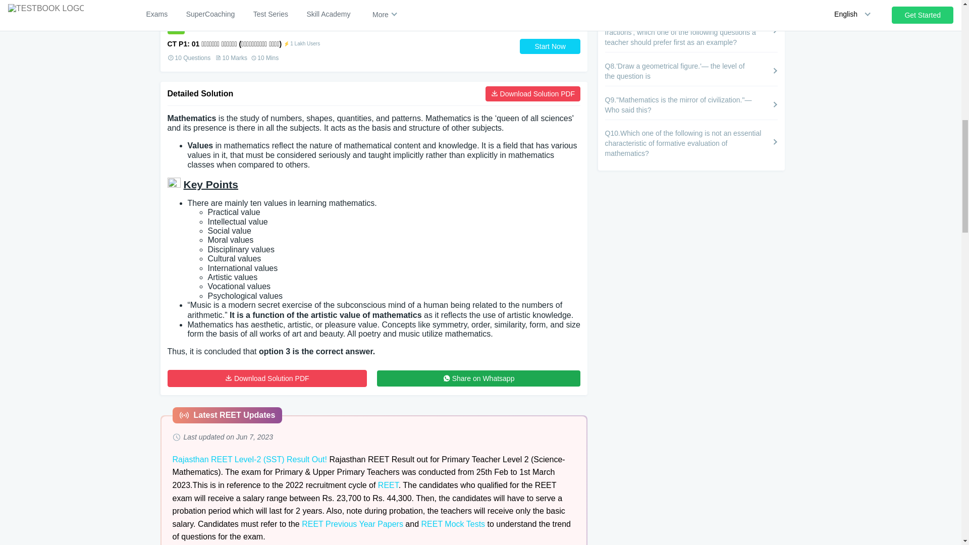 The height and width of the screenshot is (545, 969). Describe the element at coordinates (550, 46) in the screenshot. I see `Start Now` at that location.